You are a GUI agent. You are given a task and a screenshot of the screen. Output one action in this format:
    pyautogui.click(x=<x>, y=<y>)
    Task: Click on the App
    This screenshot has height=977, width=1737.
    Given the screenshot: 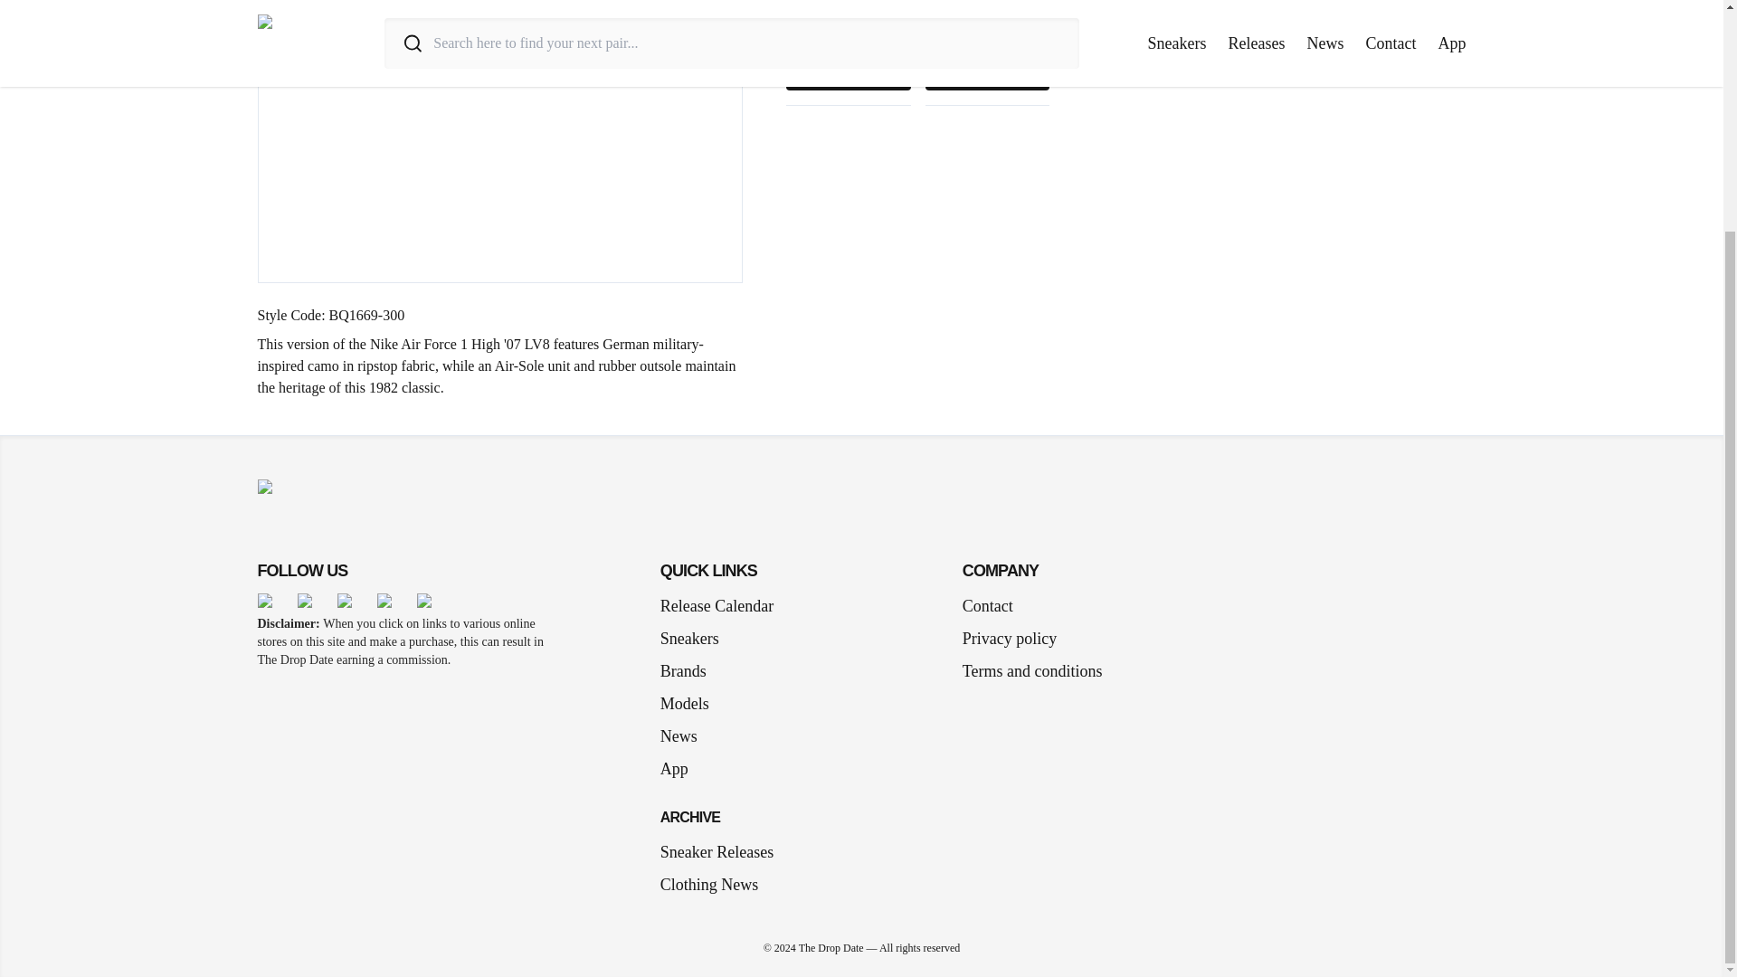 What is the action you would take?
    pyautogui.click(x=681, y=769)
    